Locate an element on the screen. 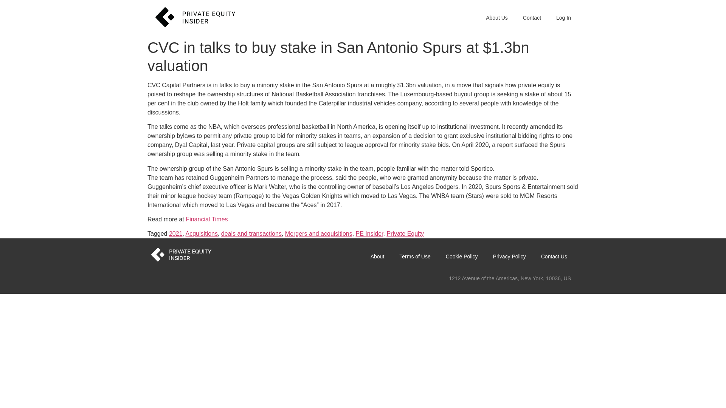 This screenshot has height=408, width=726. About is located at coordinates (377, 256).